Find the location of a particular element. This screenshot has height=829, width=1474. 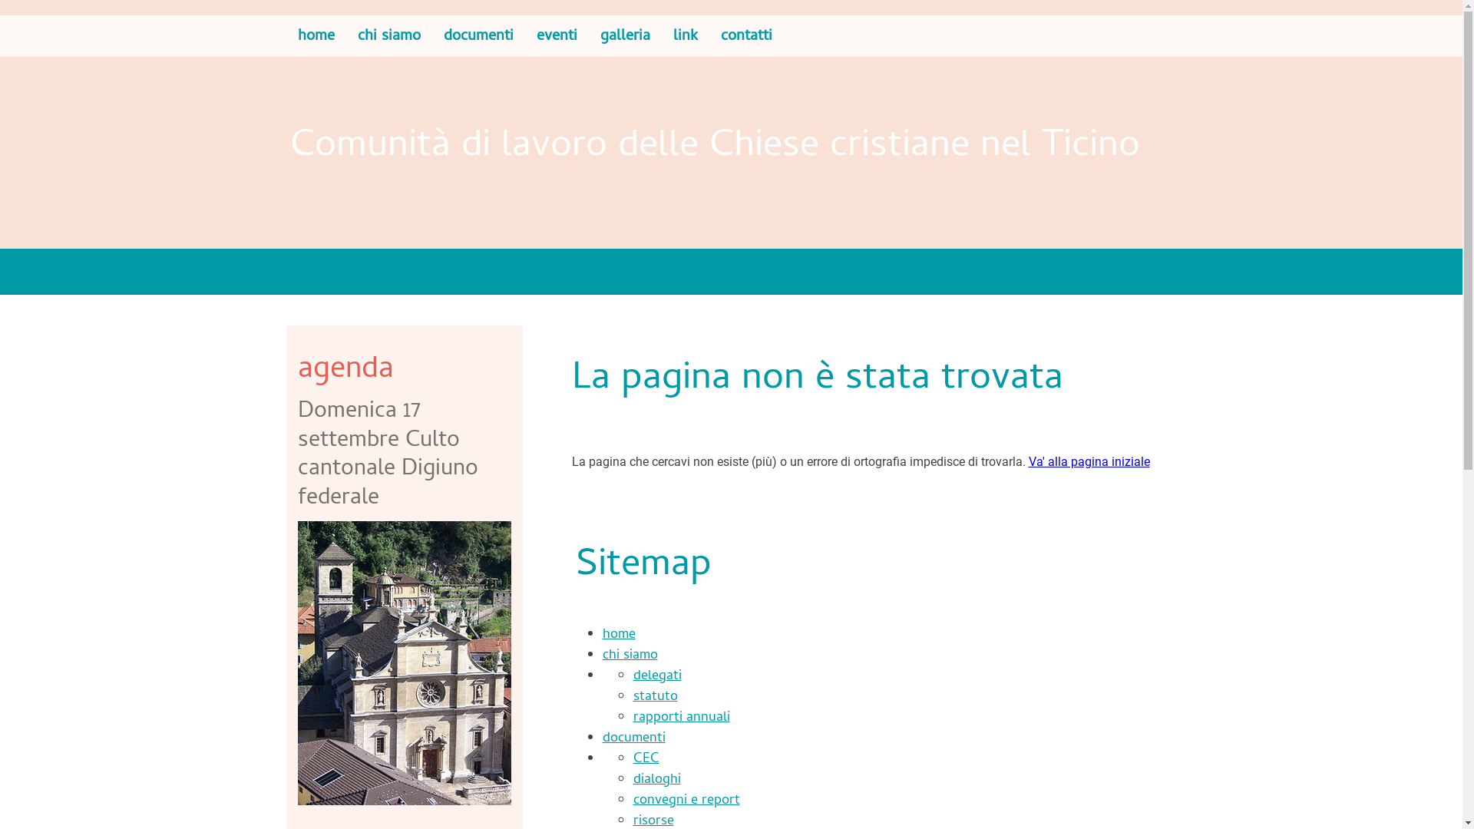

CEC is located at coordinates (646, 760).